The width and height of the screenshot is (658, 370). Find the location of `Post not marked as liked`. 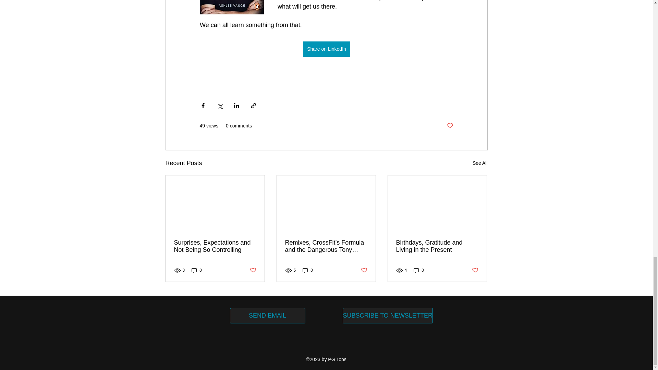

Post not marked as liked is located at coordinates (252, 270).